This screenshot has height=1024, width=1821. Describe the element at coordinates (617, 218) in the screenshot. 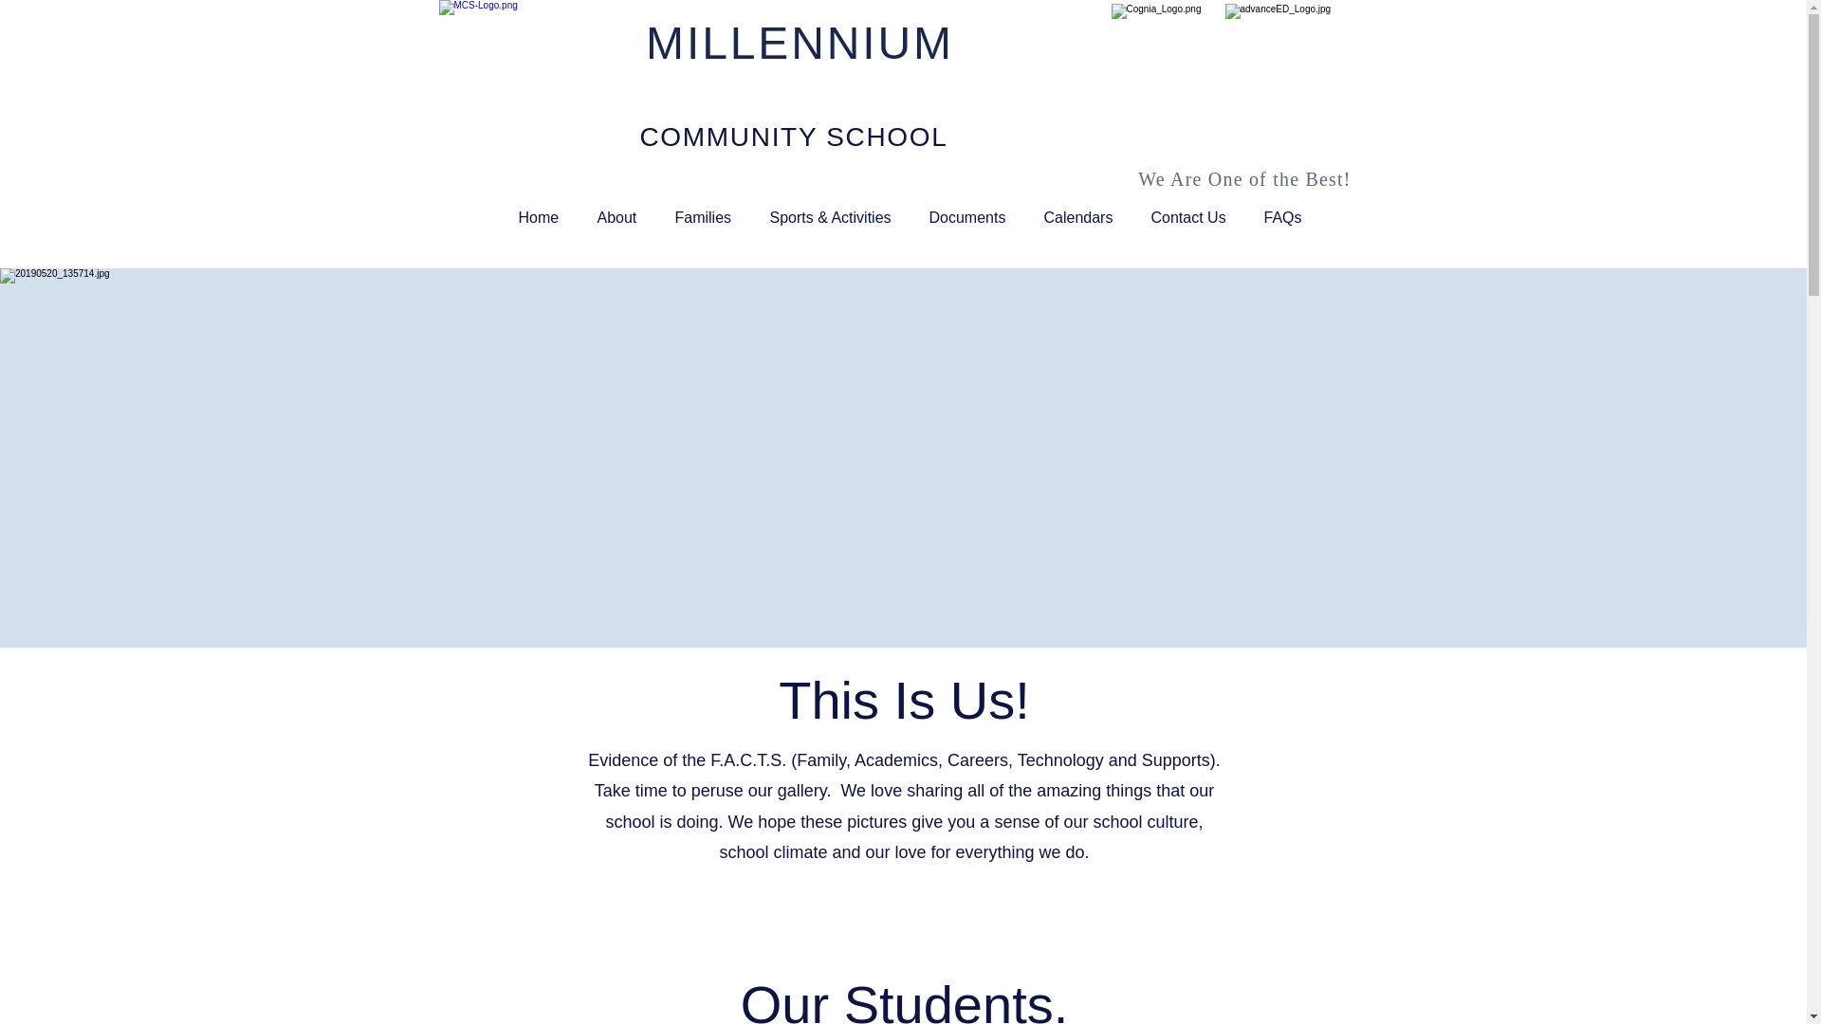

I see `About` at that location.